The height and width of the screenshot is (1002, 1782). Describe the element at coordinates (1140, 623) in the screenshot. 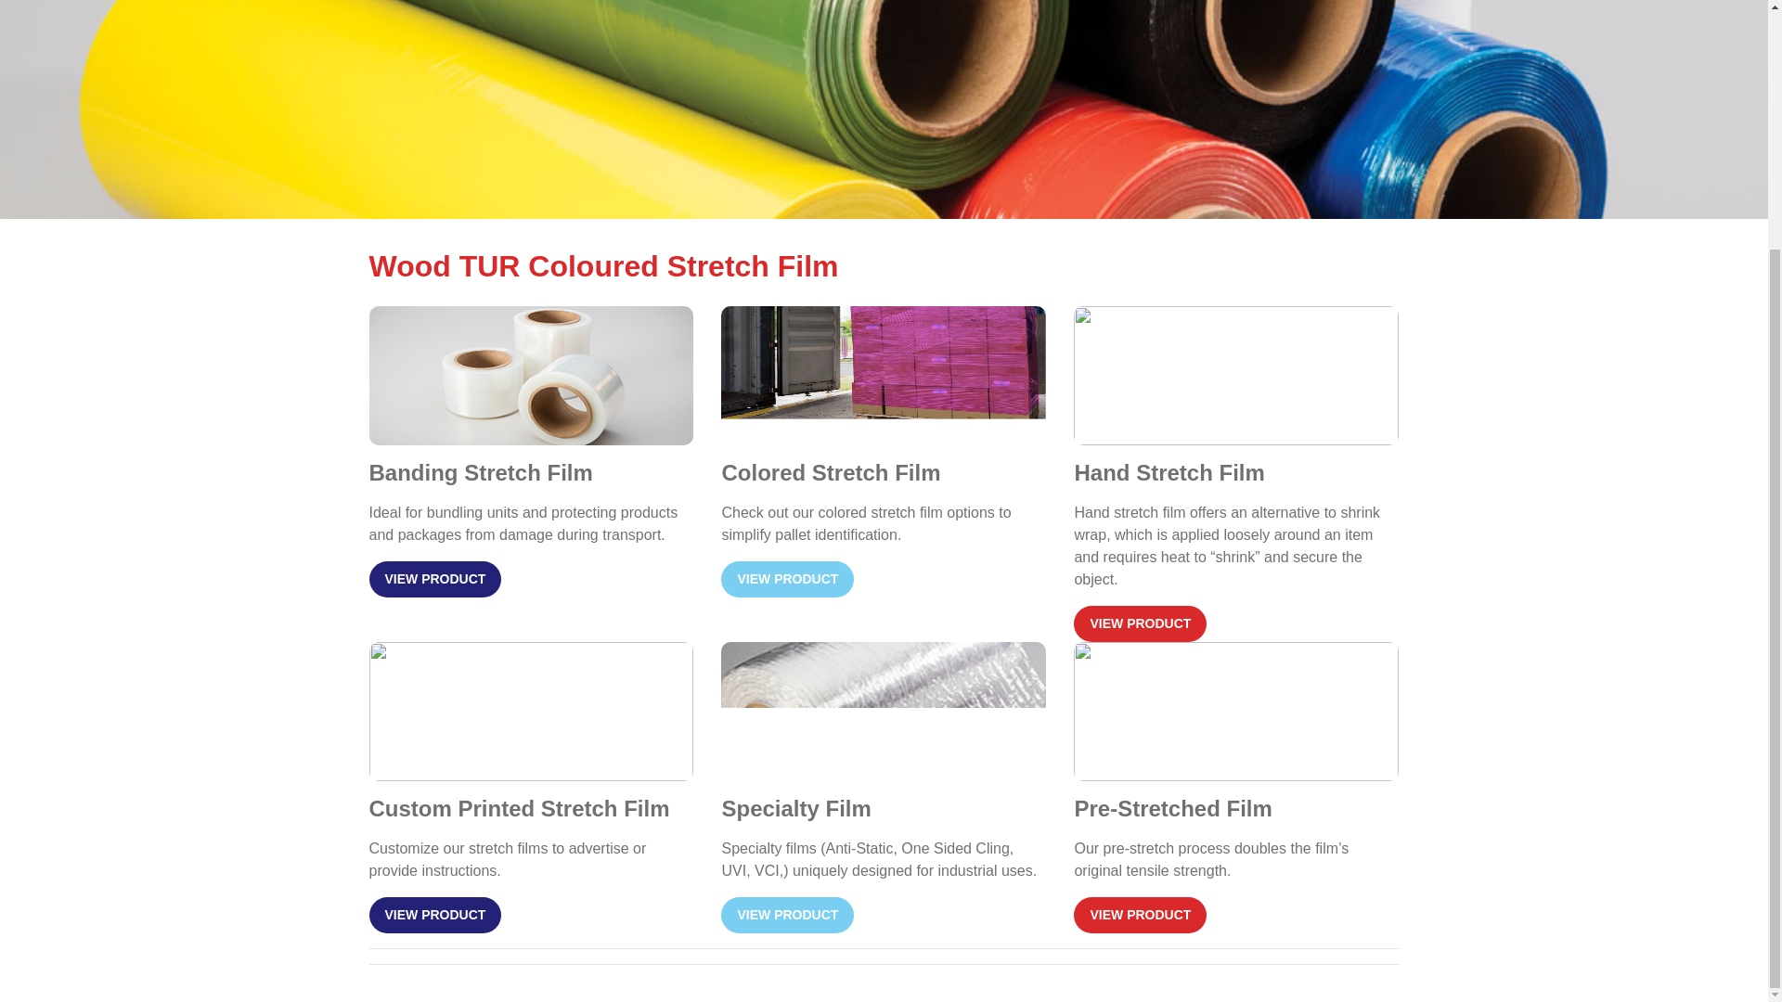

I see `VIEW PRODUCT` at that location.